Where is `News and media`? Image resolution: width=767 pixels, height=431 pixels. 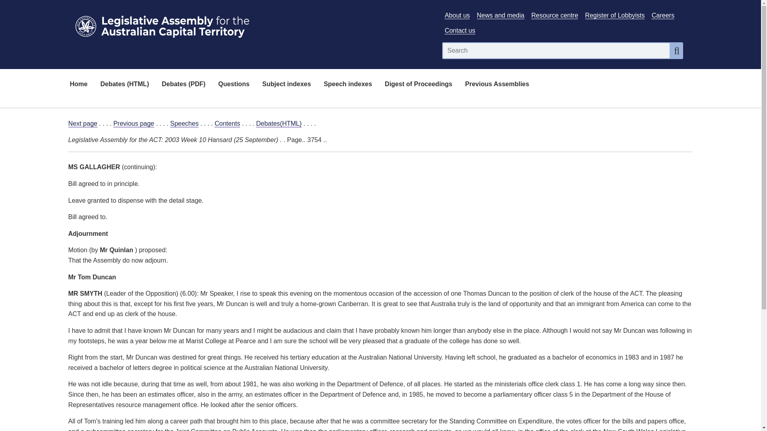
News and media is located at coordinates (501, 15).